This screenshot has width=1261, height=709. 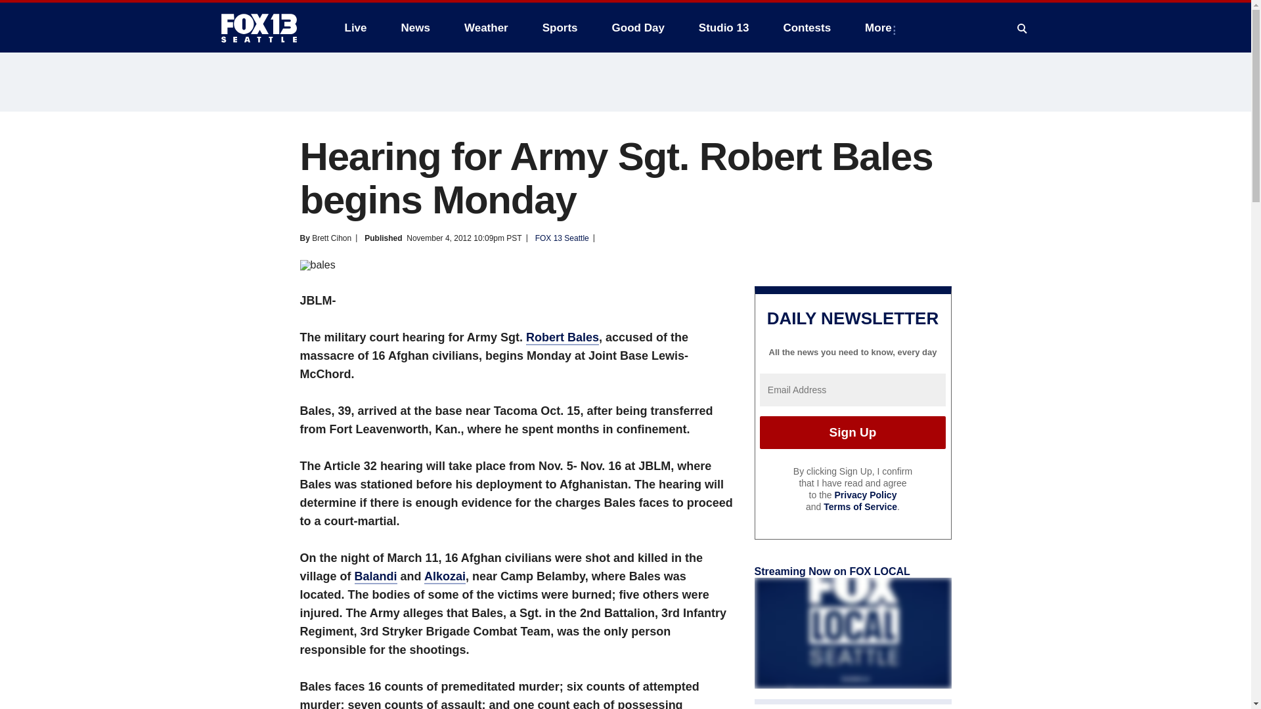 What do you see at coordinates (881, 28) in the screenshot?
I see `More` at bounding box center [881, 28].